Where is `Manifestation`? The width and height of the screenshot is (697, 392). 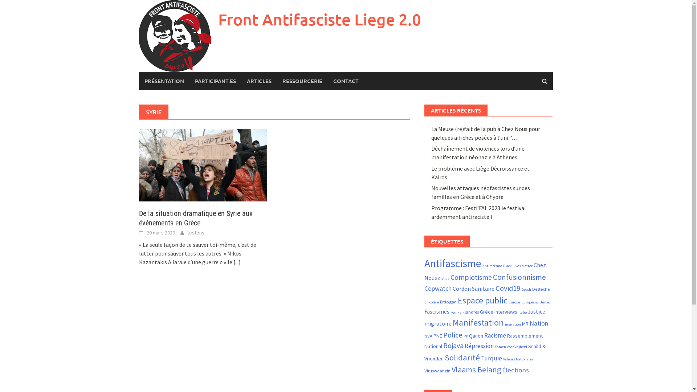
Manifestation is located at coordinates (478, 322).